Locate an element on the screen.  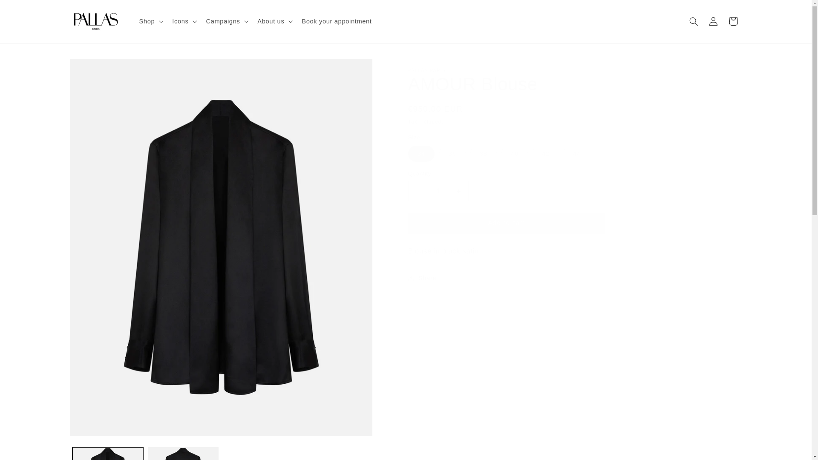
1 is located at coordinates (438, 191).